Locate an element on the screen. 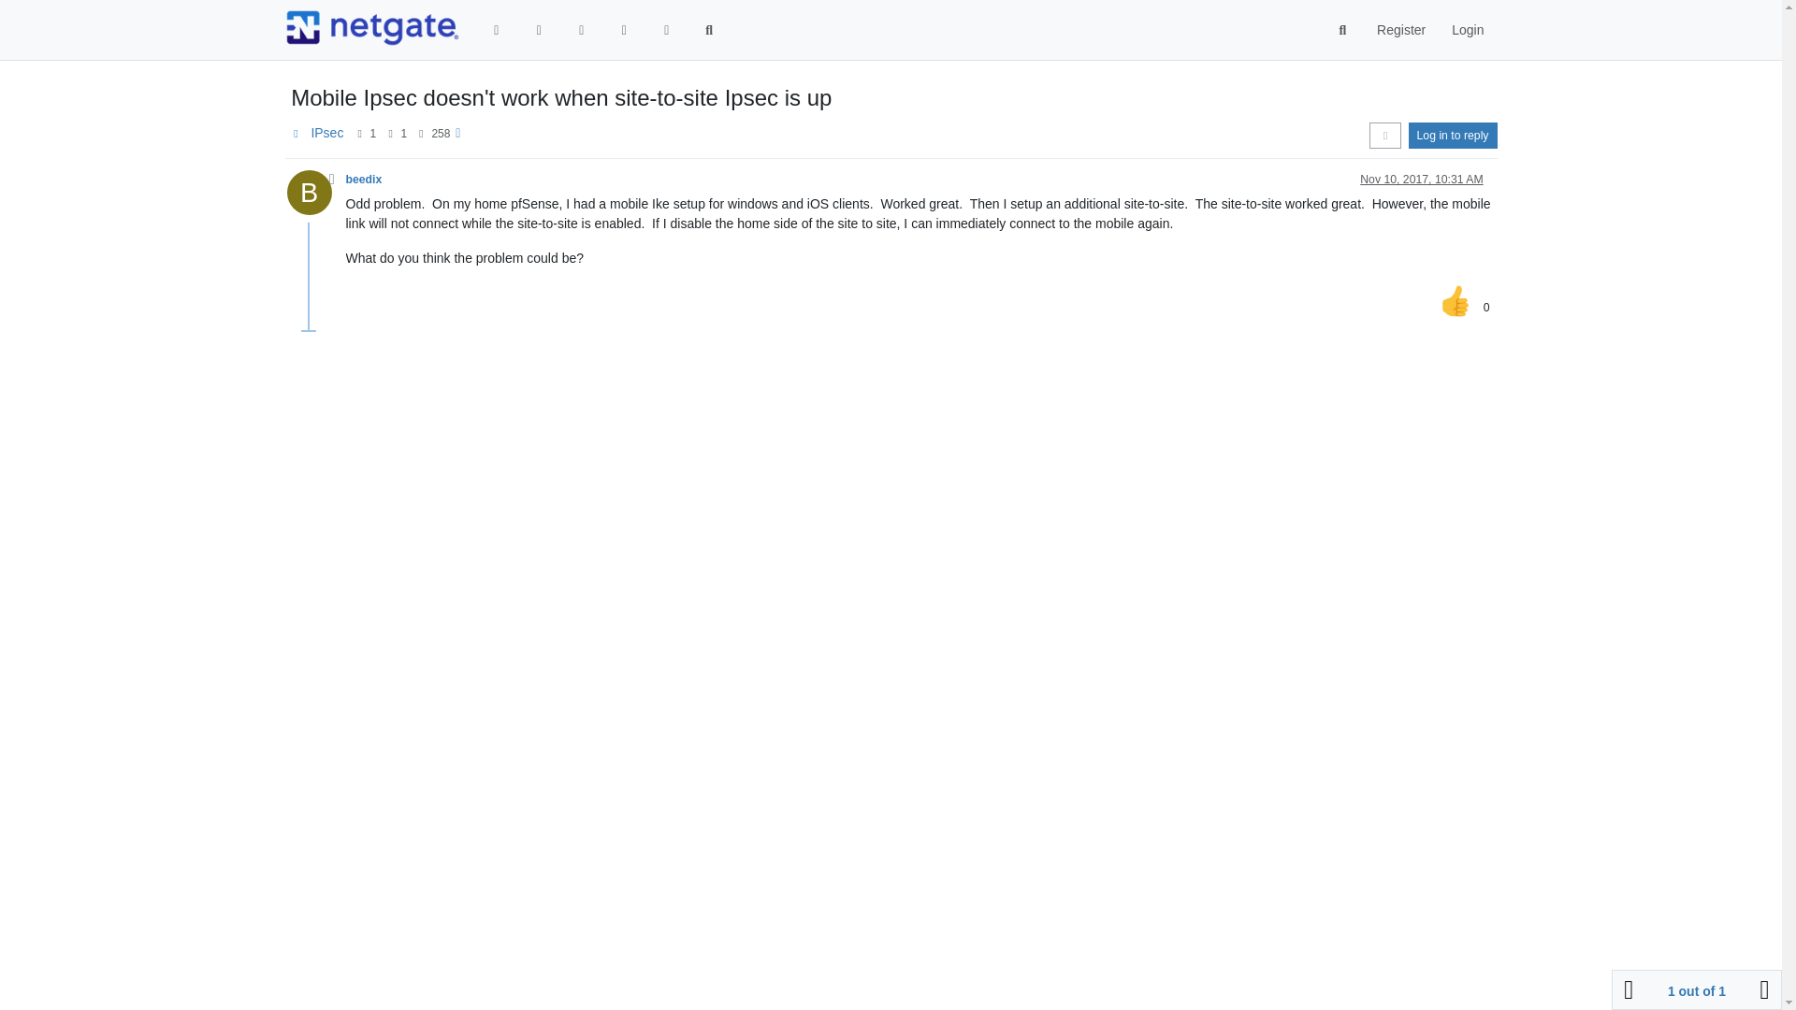 The width and height of the screenshot is (1796, 1010). Nov 10, 2017, 10:31 AM is located at coordinates (1421, 179).